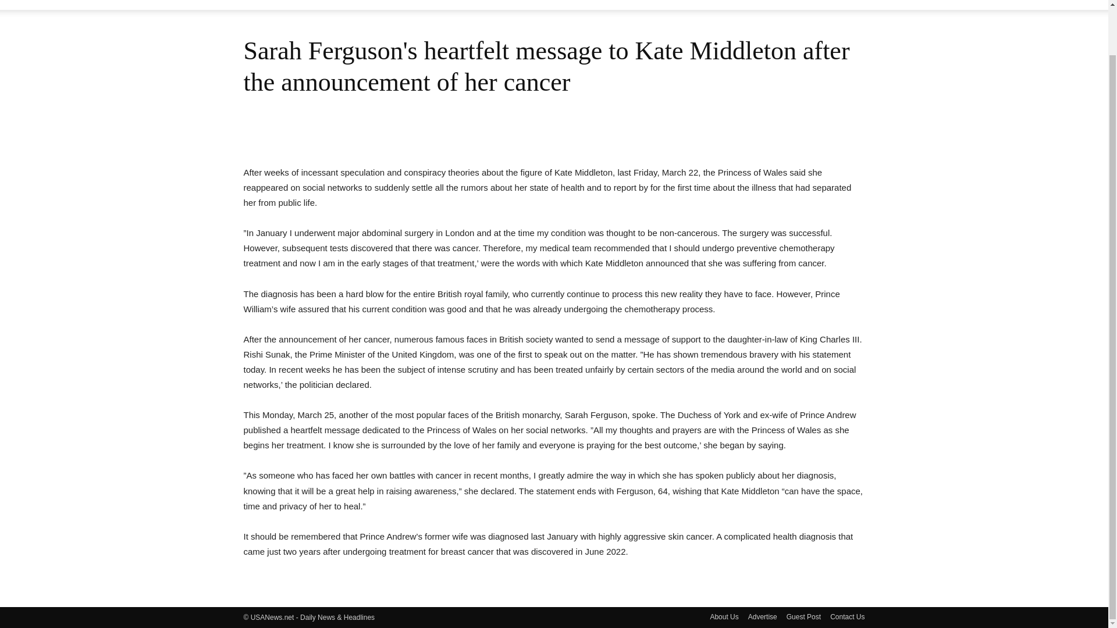 The height and width of the screenshot is (628, 1117). I want to click on Daily News and Headlines from US, so click(268, 5).